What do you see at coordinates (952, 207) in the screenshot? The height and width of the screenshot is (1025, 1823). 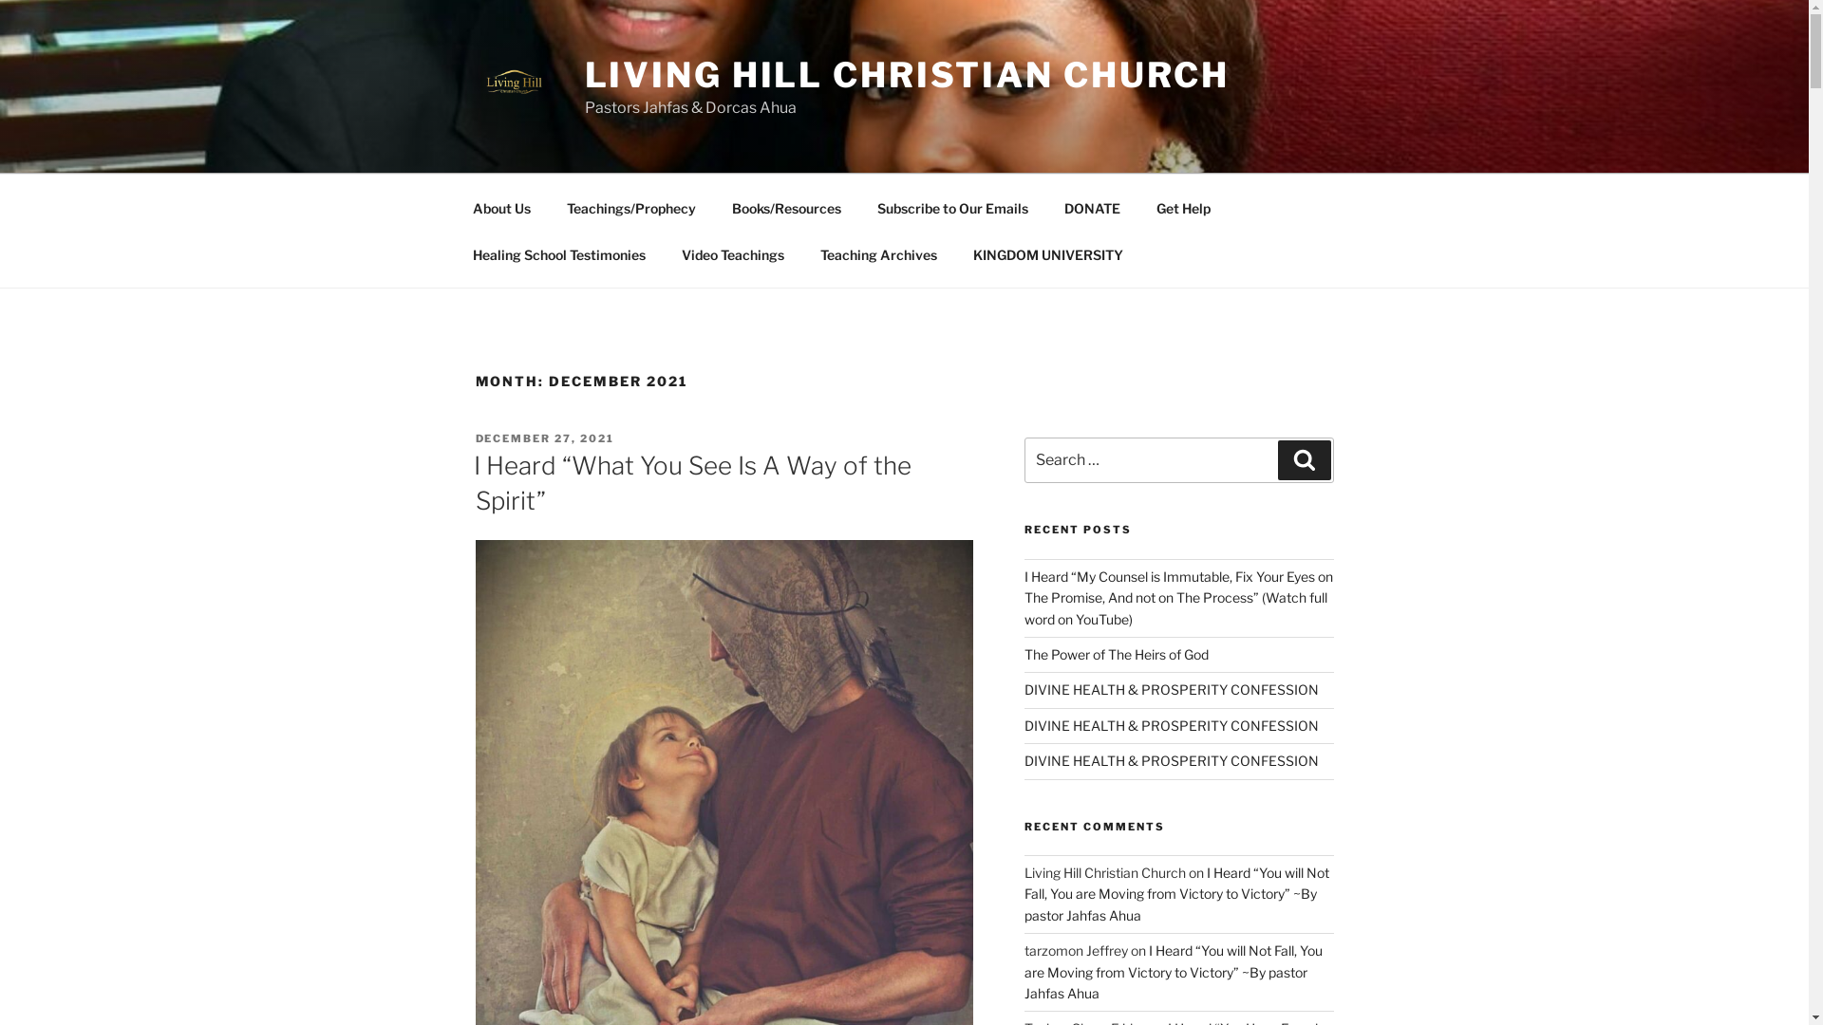 I see `Subscribe to Our Emails` at bounding box center [952, 207].